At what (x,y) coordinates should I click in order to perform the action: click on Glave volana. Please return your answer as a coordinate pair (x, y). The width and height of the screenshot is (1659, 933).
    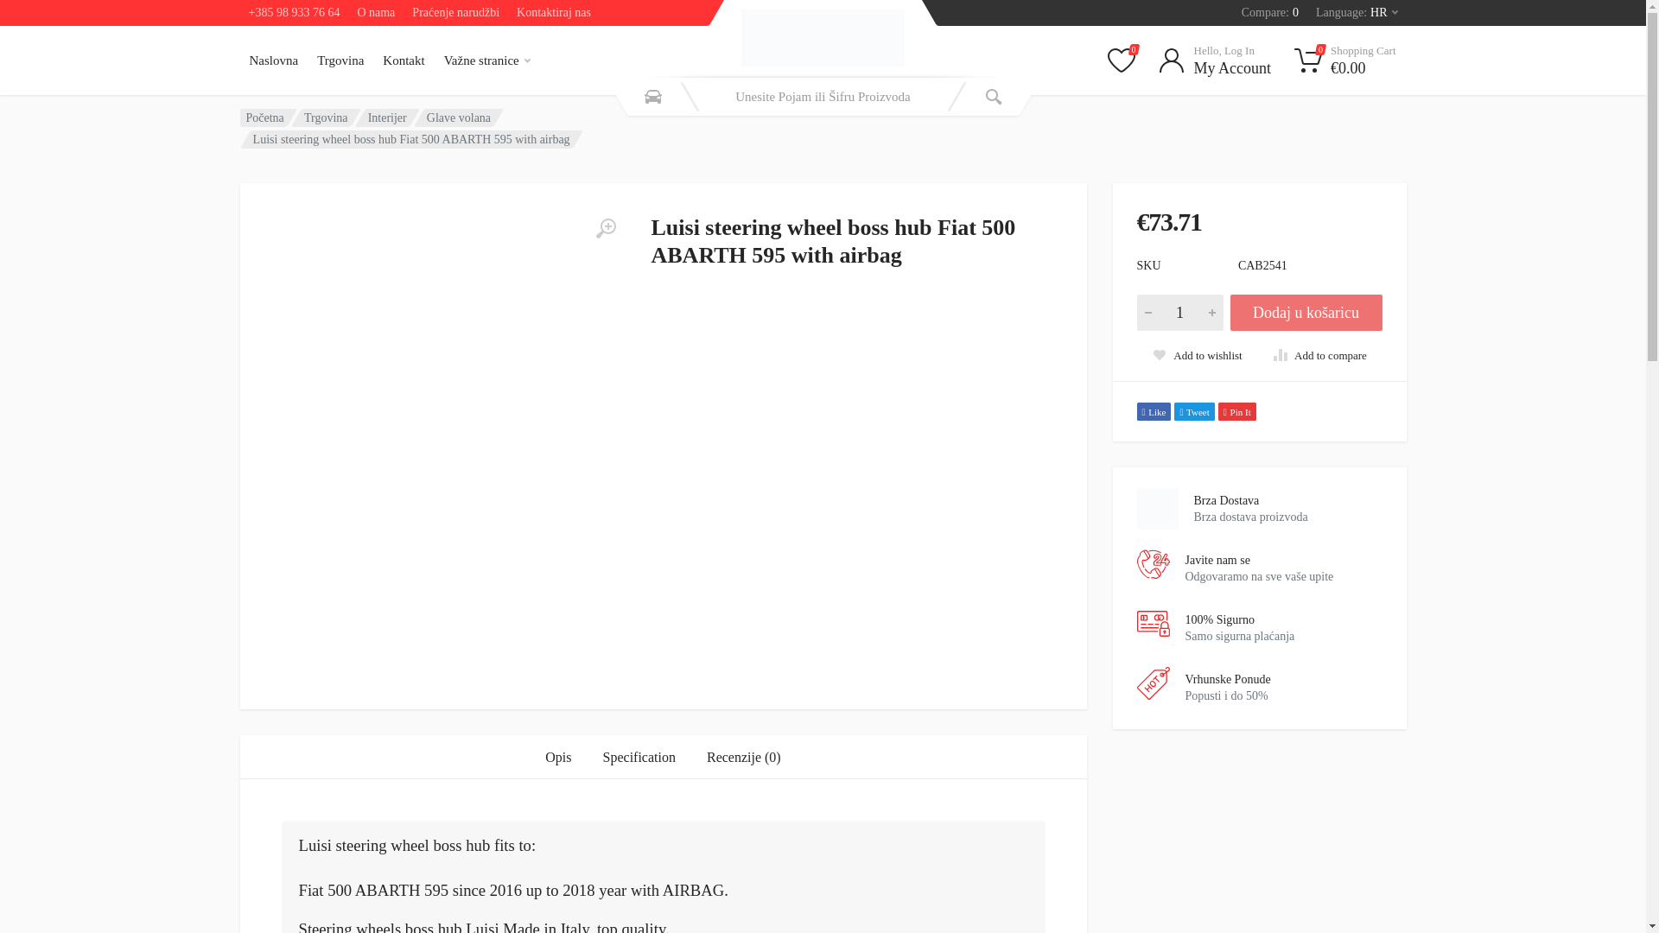
    Looking at the image, I should click on (553, 13).